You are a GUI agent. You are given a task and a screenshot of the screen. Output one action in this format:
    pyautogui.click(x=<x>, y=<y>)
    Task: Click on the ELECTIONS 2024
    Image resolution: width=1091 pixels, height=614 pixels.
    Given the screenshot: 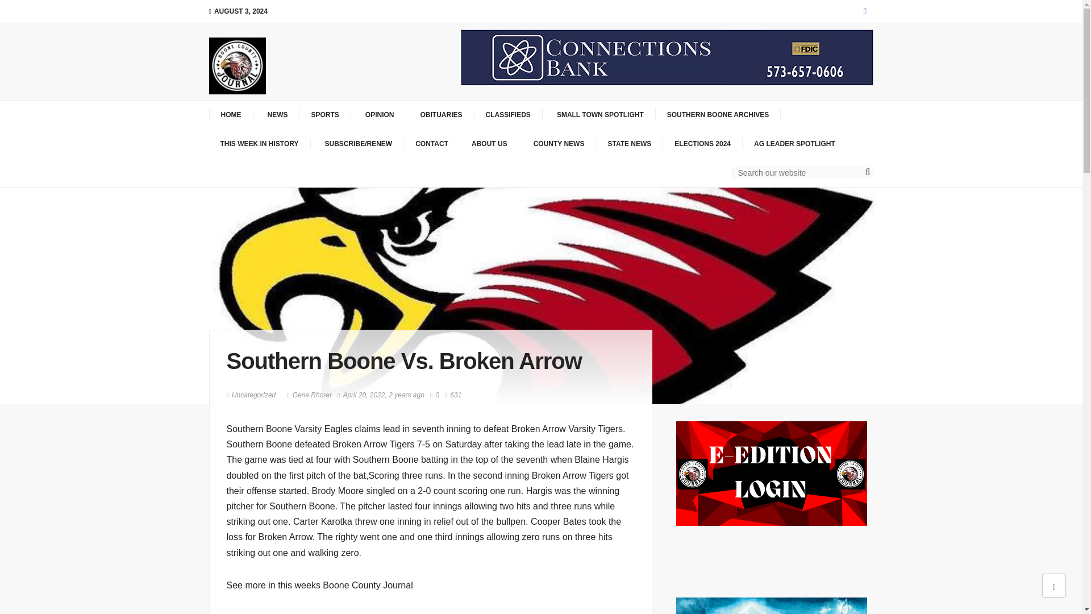 What is the action you would take?
    pyautogui.click(x=703, y=144)
    